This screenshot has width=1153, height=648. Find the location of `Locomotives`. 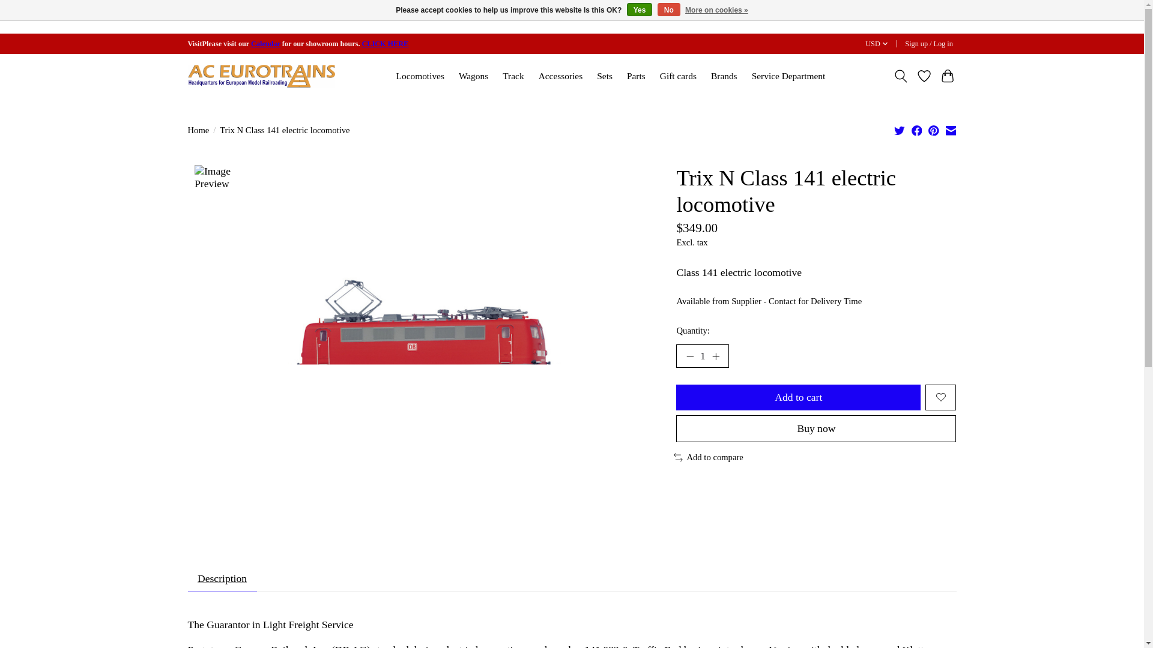

Locomotives is located at coordinates (420, 76).